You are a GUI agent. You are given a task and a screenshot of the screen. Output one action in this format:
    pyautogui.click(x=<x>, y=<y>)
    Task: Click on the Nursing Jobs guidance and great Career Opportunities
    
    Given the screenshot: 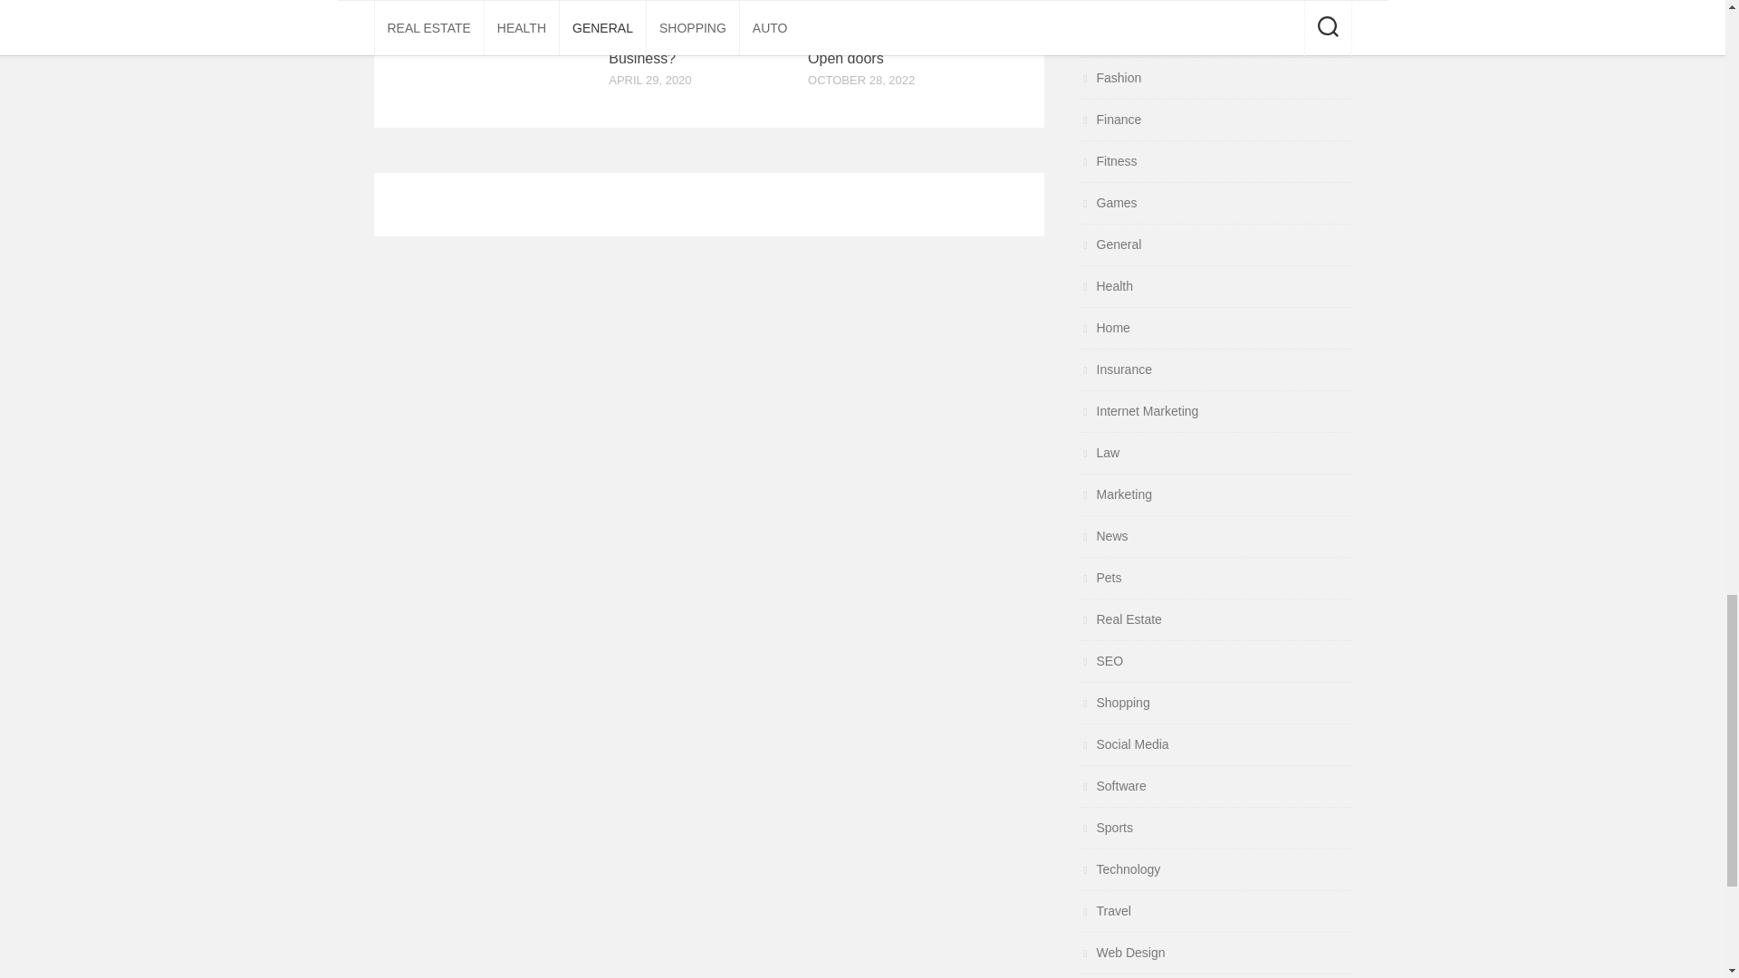 What is the action you would take?
    pyautogui.click(x=496, y=11)
    